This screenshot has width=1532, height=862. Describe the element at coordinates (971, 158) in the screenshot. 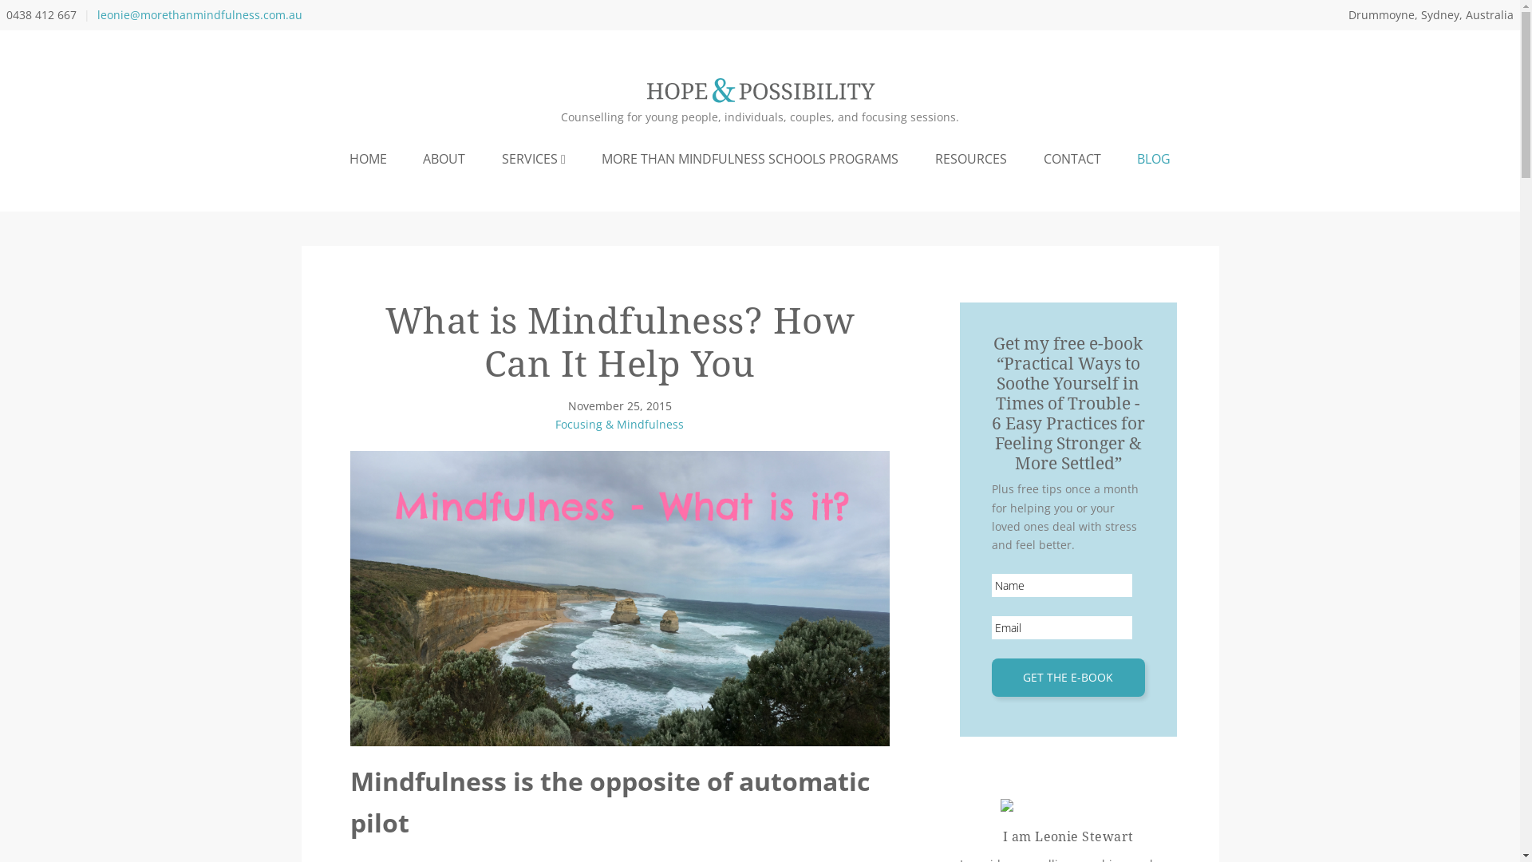

I see `RESOURCES` at that location.